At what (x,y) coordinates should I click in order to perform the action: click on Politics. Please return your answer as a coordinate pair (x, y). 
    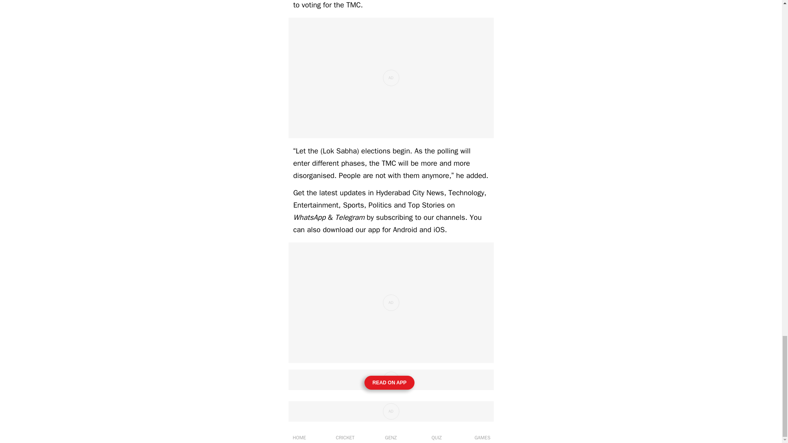
    Looking at the image, I should click on (380, 205).